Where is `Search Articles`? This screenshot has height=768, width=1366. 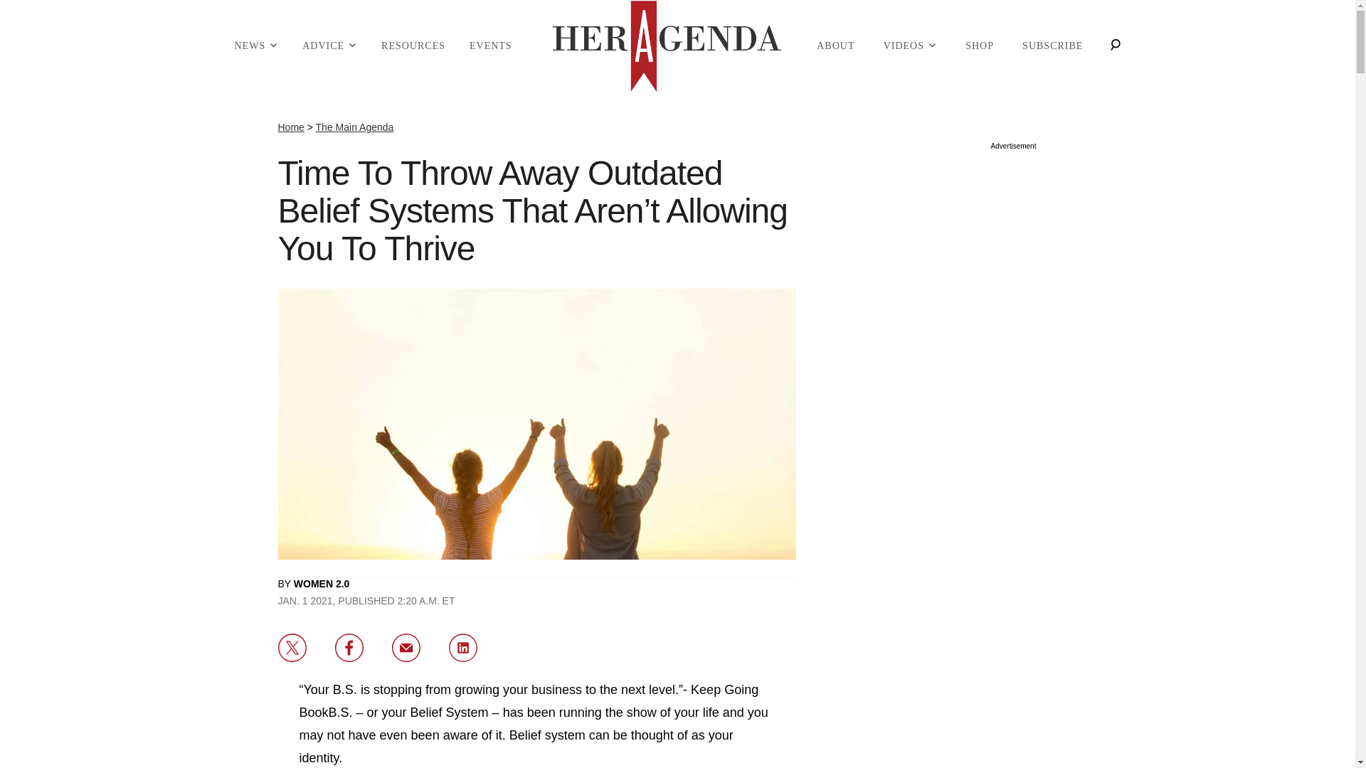 Search Articles is located at coordinates (1114, 46).